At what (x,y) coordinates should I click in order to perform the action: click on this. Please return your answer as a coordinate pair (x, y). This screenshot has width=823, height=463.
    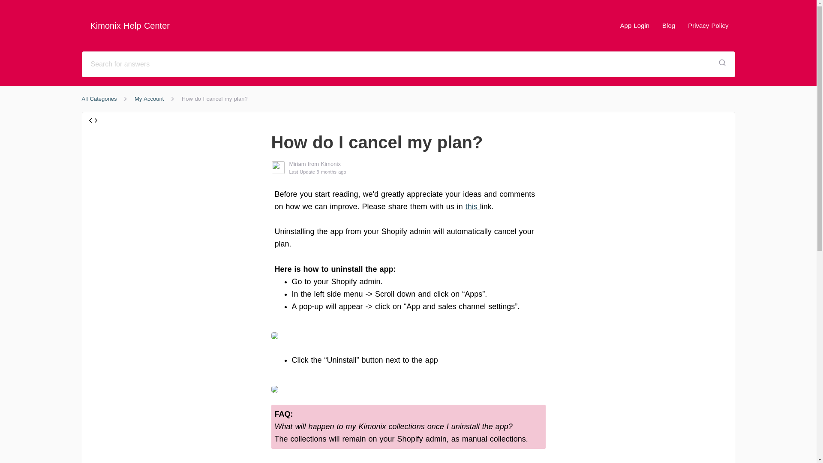
    Looking at the image, I should click on (472, 207).